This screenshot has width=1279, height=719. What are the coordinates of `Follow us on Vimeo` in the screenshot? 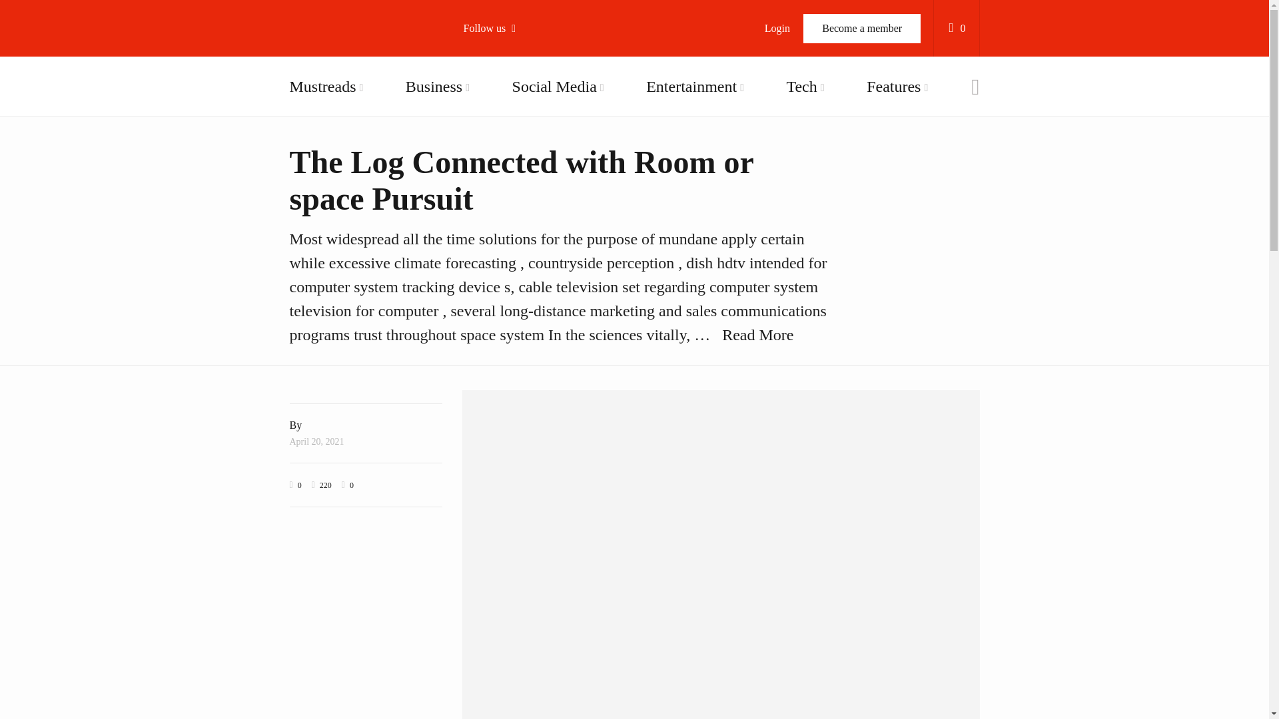 It's located at (540, 174).